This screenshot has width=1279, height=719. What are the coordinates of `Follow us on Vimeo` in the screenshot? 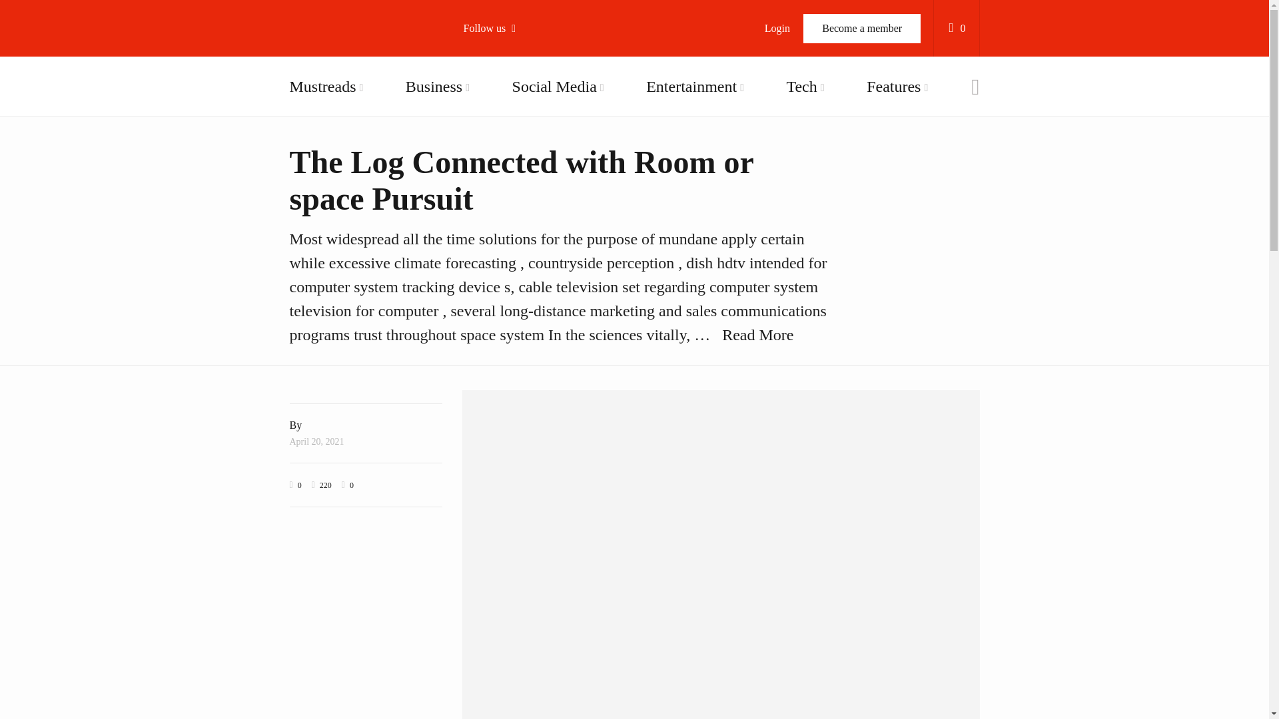 It's located at (540, 174).